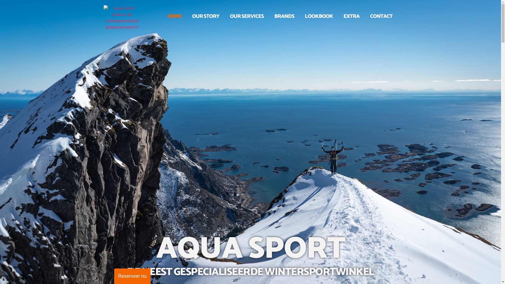 The image size is (505, 284). Describe the element at coordinates (284, 17) in the screenshot. I see `BRANDS` at that location.